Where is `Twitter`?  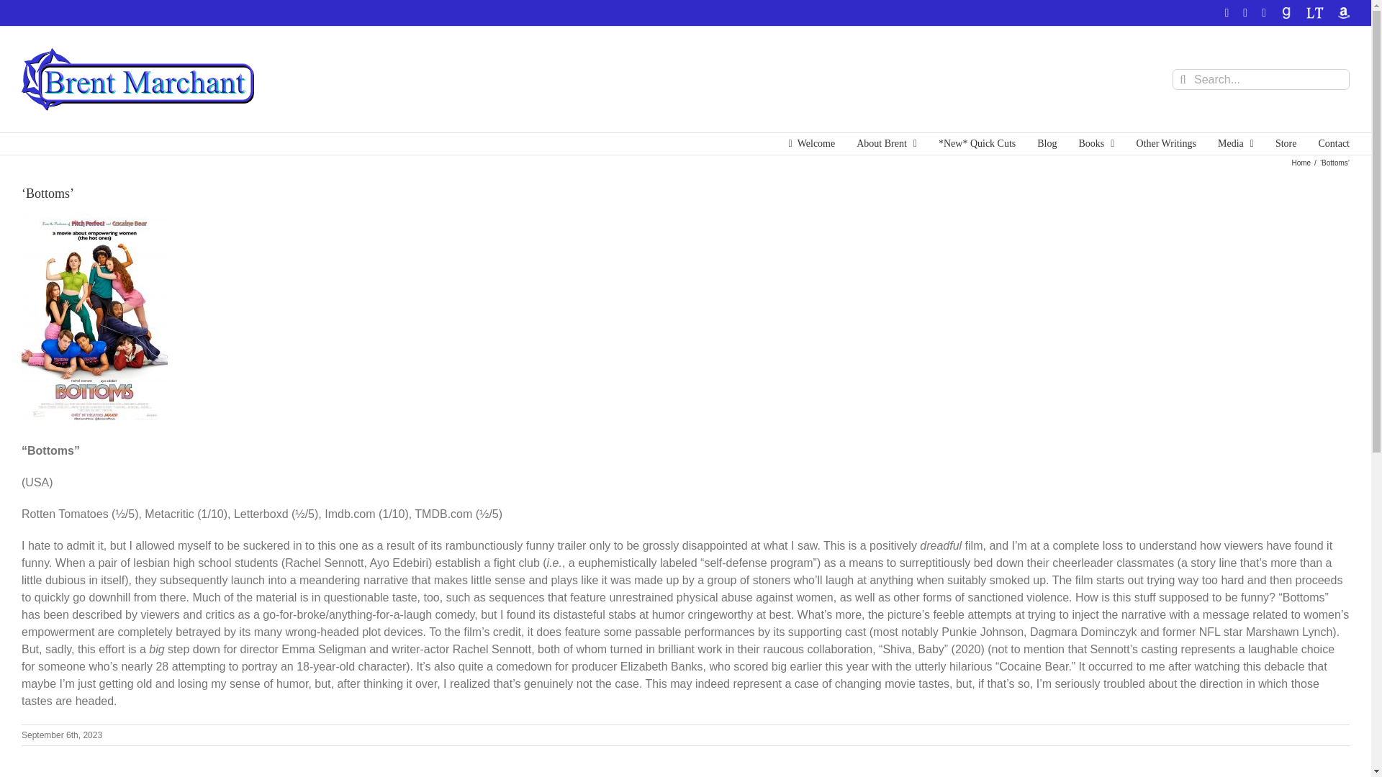 Twitter is located at coordinates (1245, 12).